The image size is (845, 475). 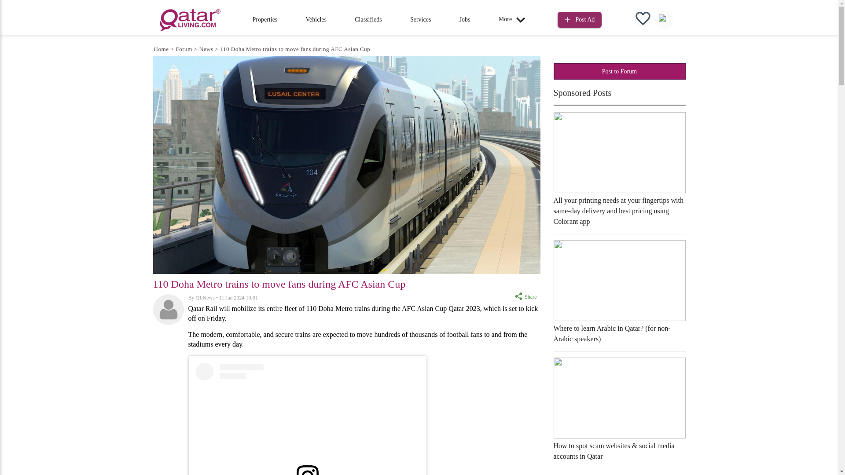 I want to click on Classifieds, so click(x=368, y=19).